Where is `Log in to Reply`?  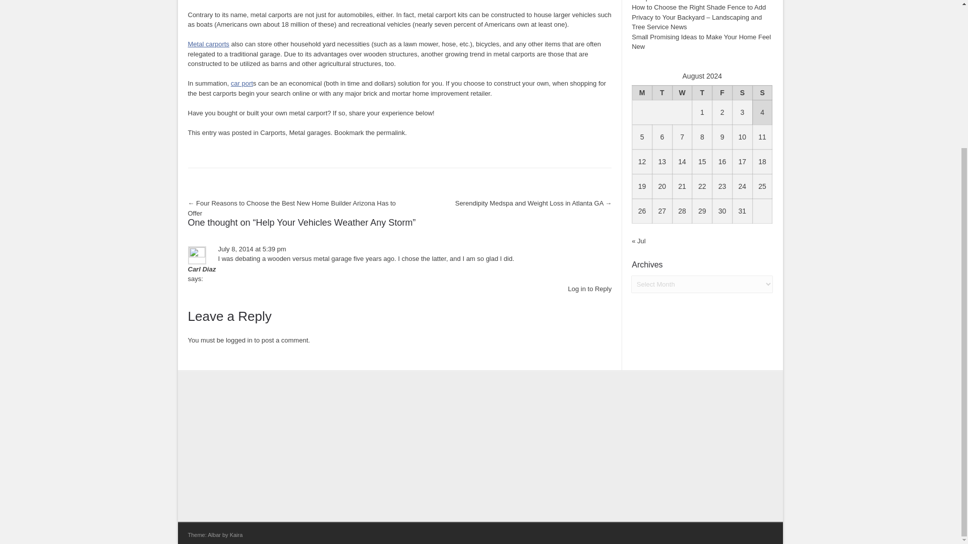
Log in to Reply is located at coordinates (589, 288).